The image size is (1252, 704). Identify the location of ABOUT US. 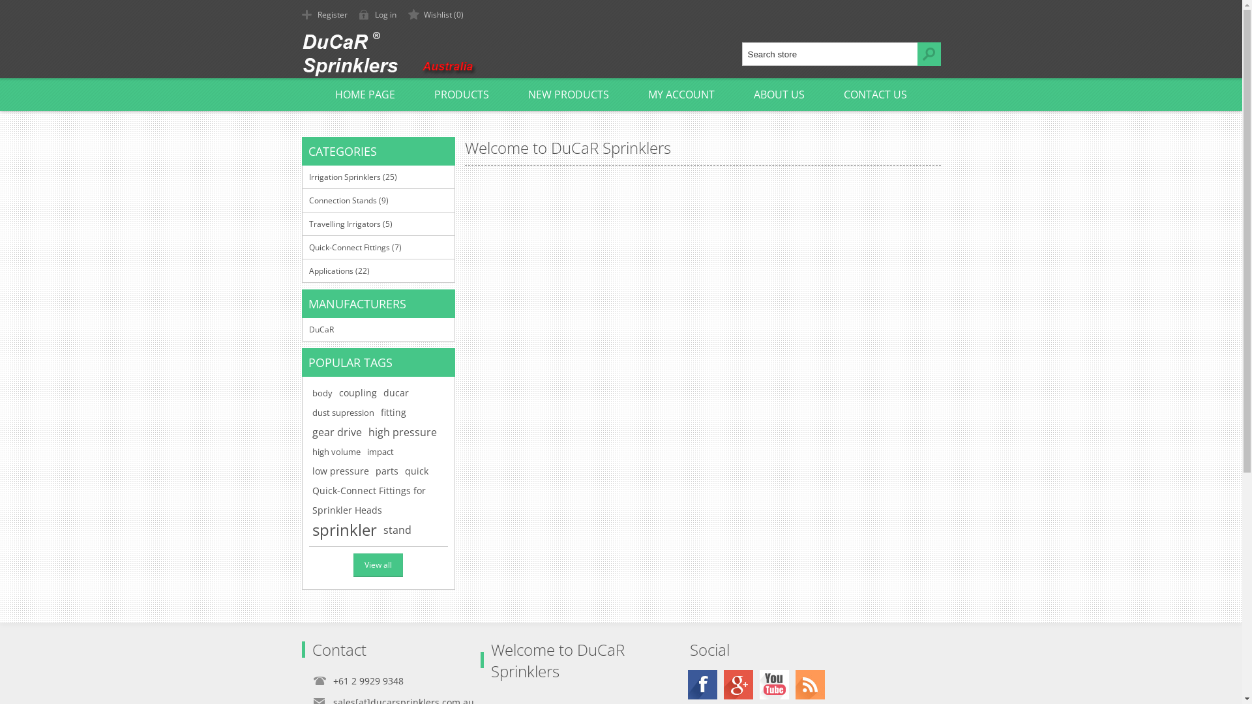
(779, 95).